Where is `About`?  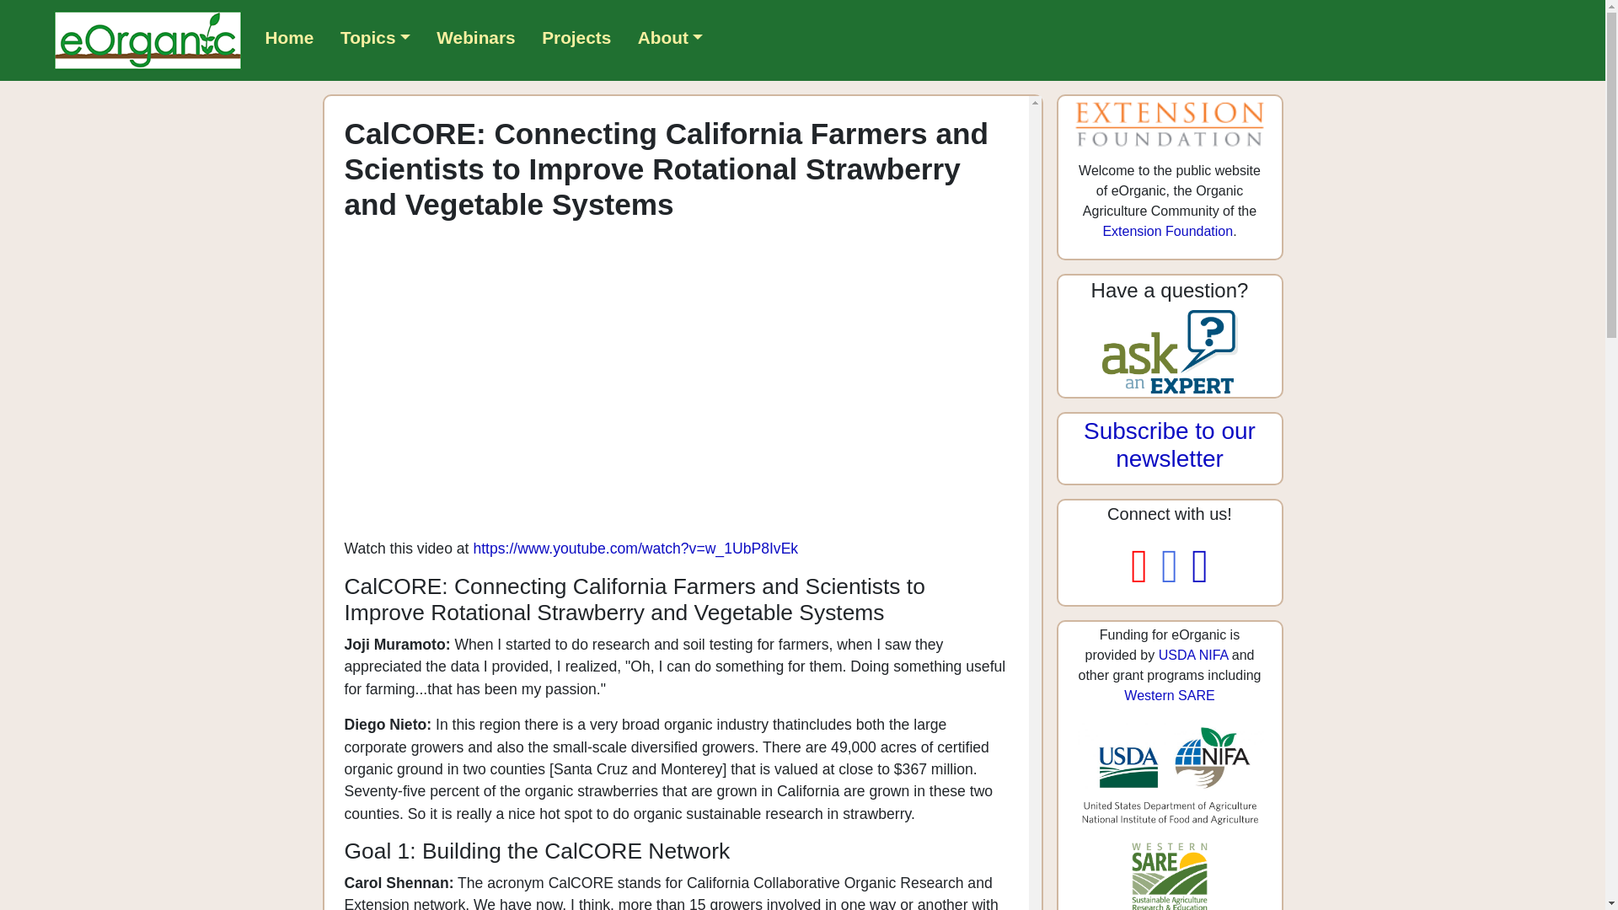
About is located at coordinates (670, 37).